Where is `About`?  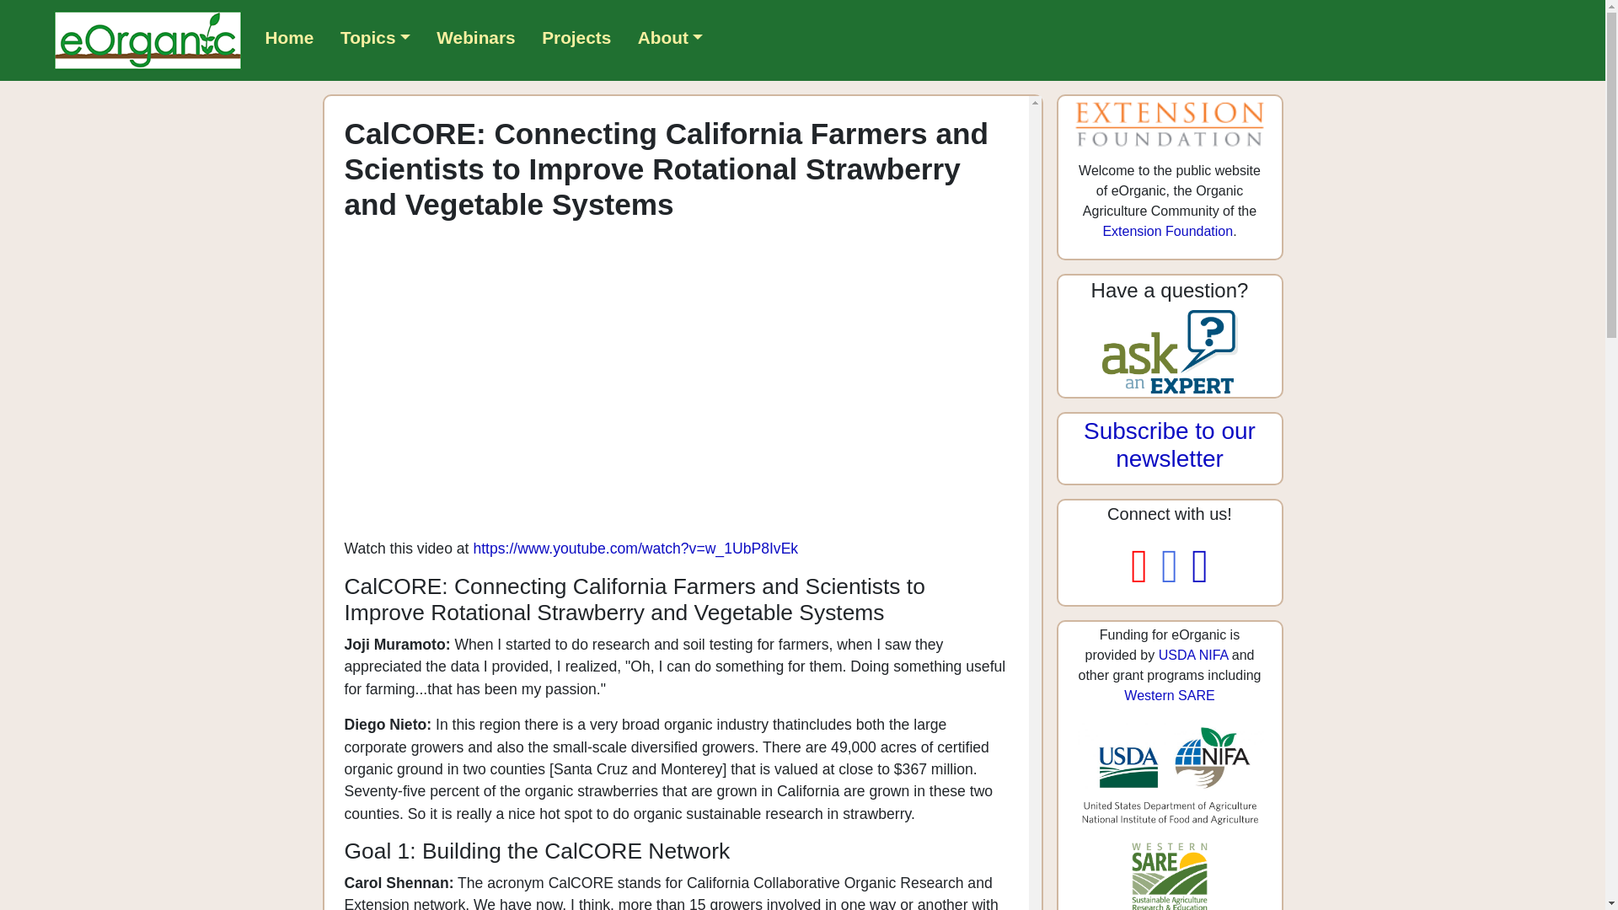
About is located at coordinates (670, 37).